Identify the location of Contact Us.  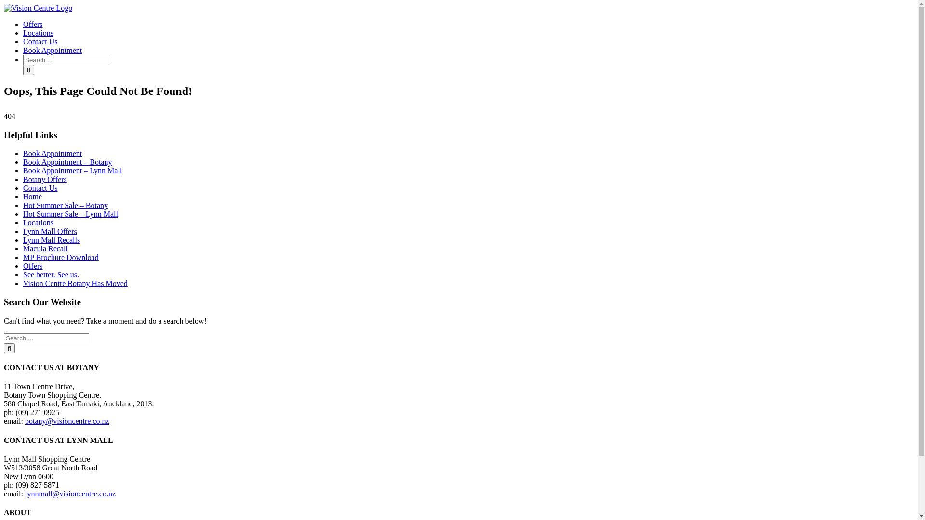
(40, 41).